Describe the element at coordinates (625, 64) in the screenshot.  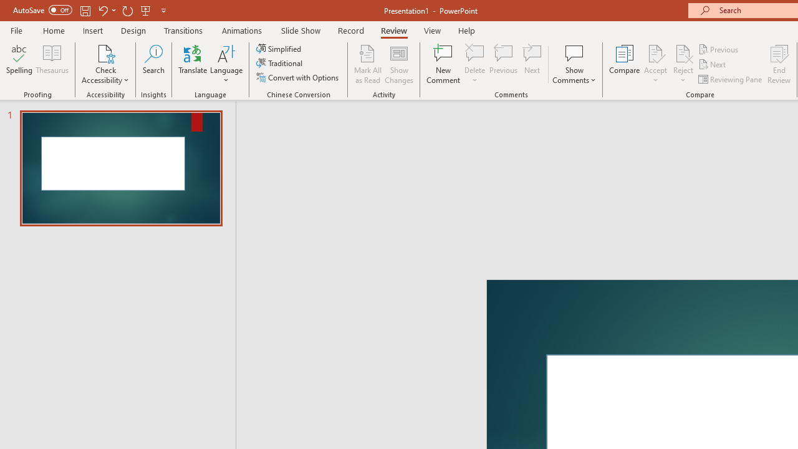
I see `Compare` at that location.